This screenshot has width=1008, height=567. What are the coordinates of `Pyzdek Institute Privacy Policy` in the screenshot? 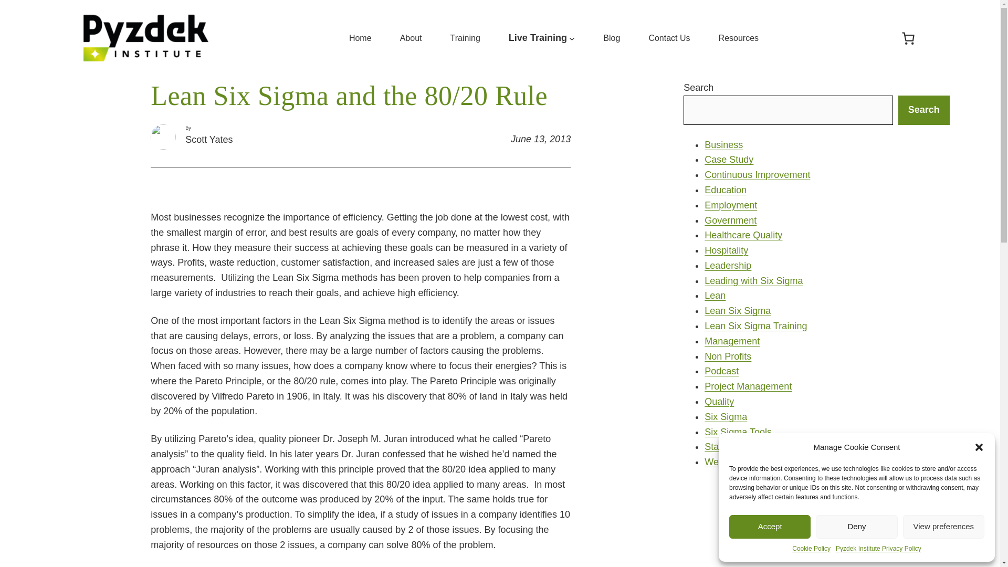 It's located at (878, 549).